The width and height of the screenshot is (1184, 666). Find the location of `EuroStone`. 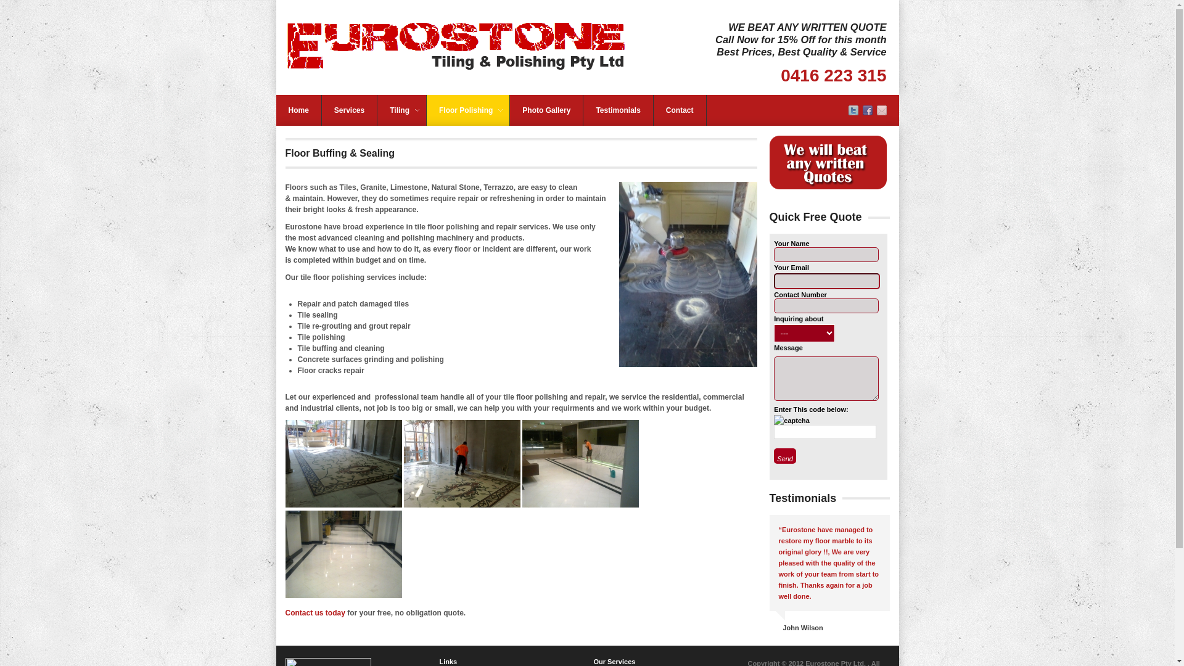

EuroStone is located at coordinates (459, 47).